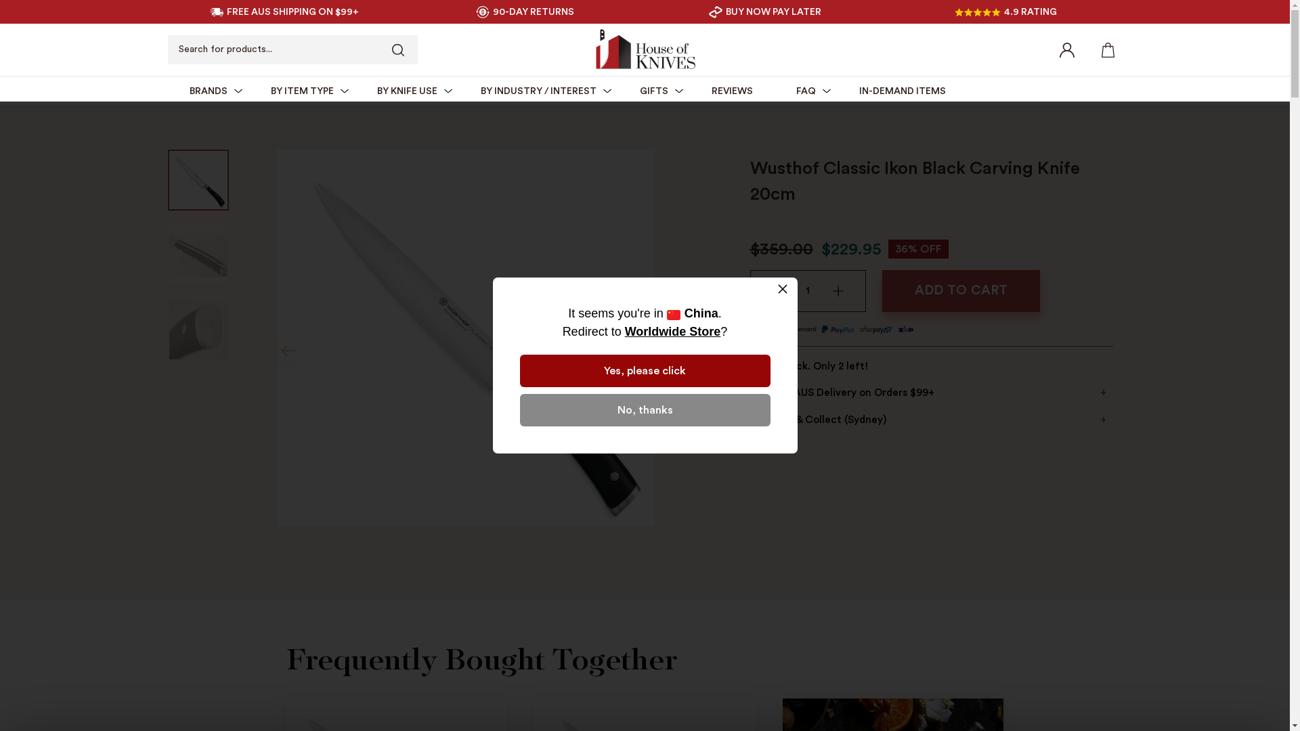 Image resolution: width=1300 pixels, height=731 pixels. I want to click on Free AUS Delivery on Orders $99+, so click(932, 393).